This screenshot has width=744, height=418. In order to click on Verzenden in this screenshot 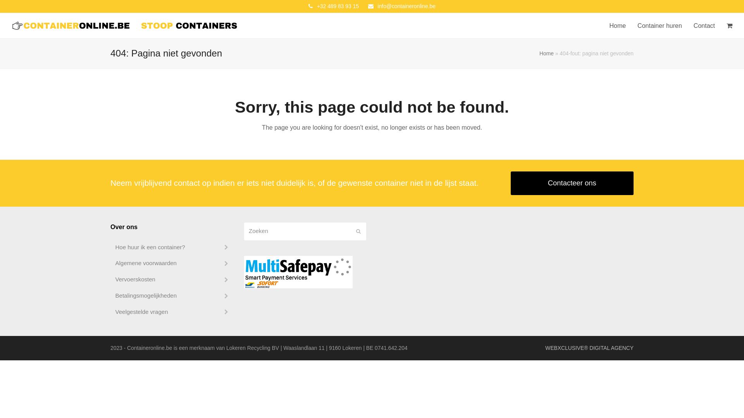, I will do `click(358, 231)`.